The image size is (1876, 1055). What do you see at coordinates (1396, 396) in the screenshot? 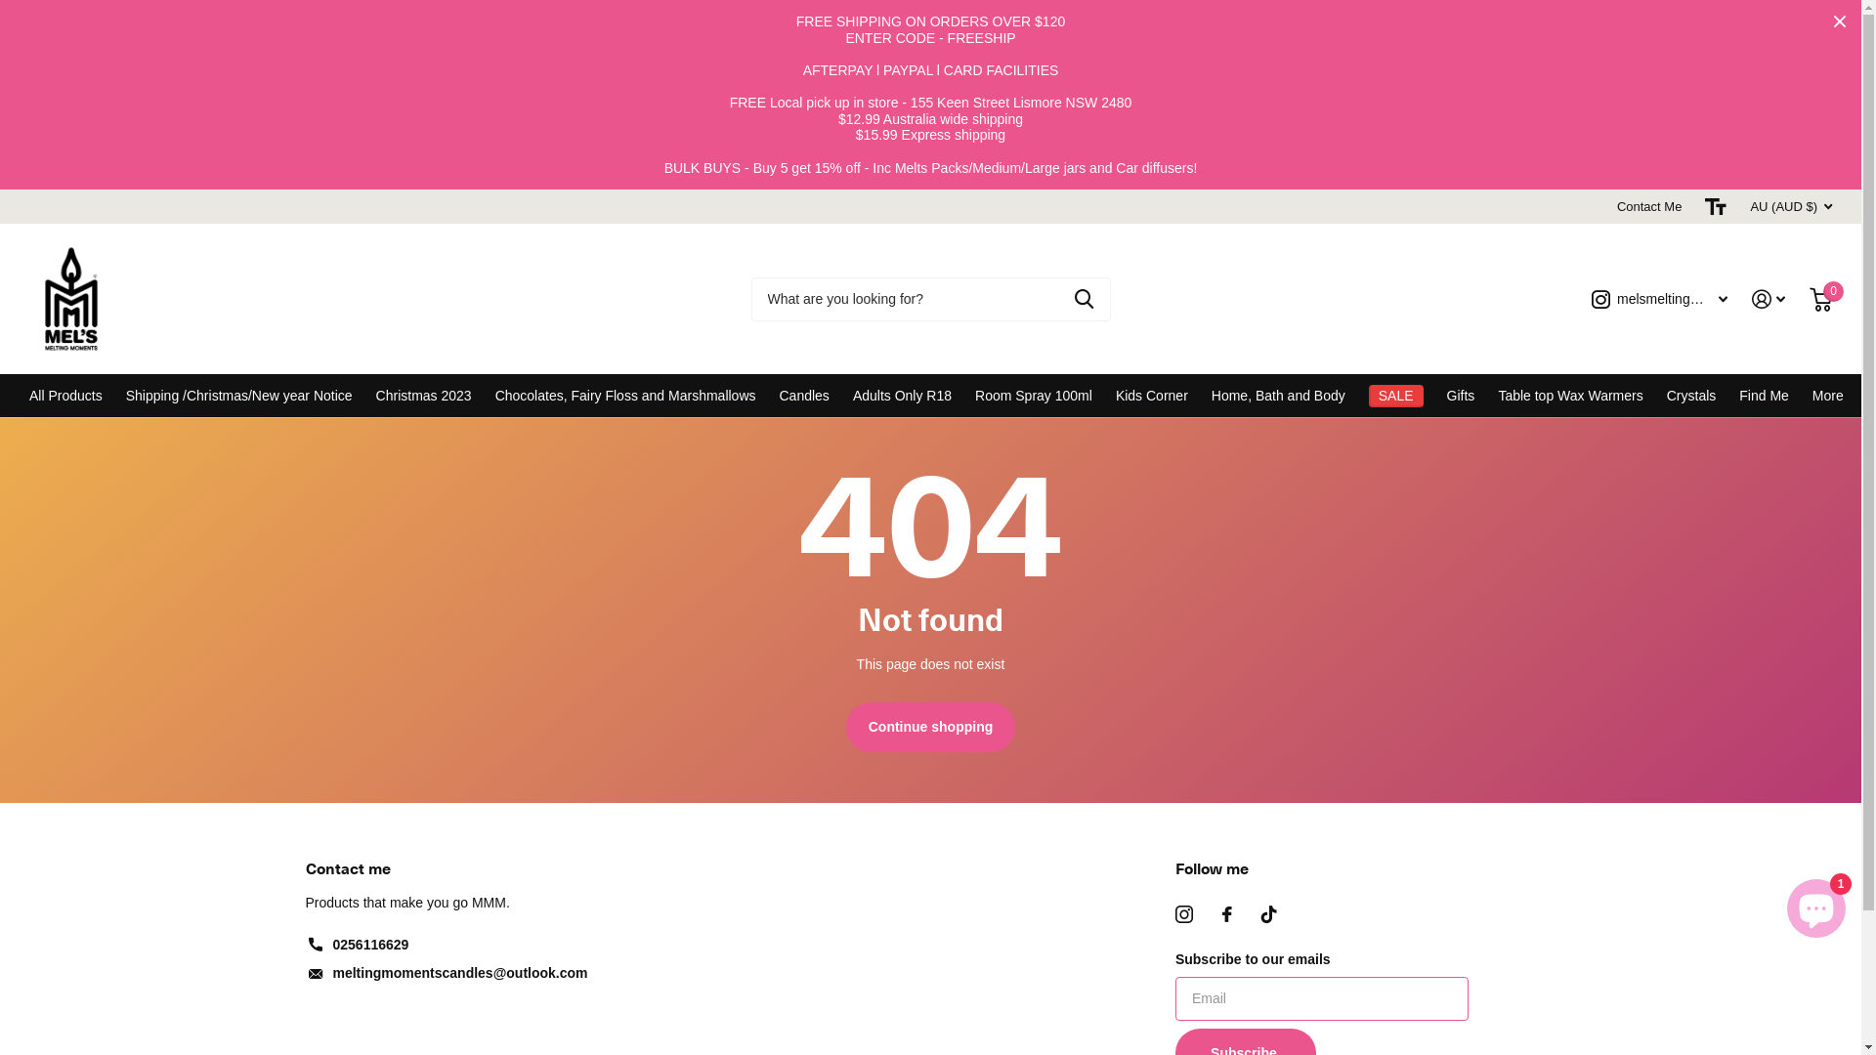
I see `SALE` at bounding box center [1396, 396].